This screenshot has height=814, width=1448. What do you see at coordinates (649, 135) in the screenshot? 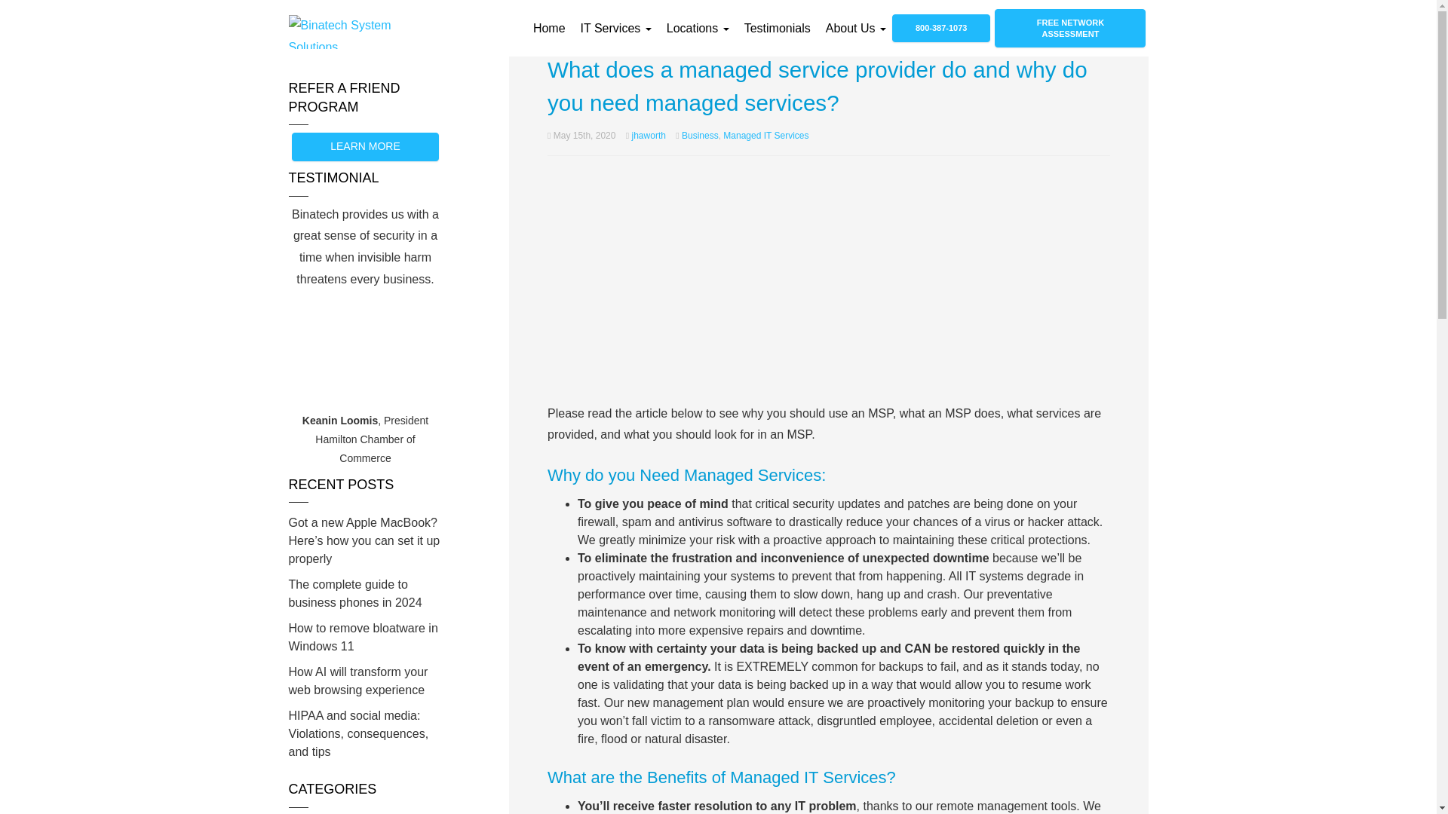
I see `Posts by jhaworth` at bounding box center [649, 135].